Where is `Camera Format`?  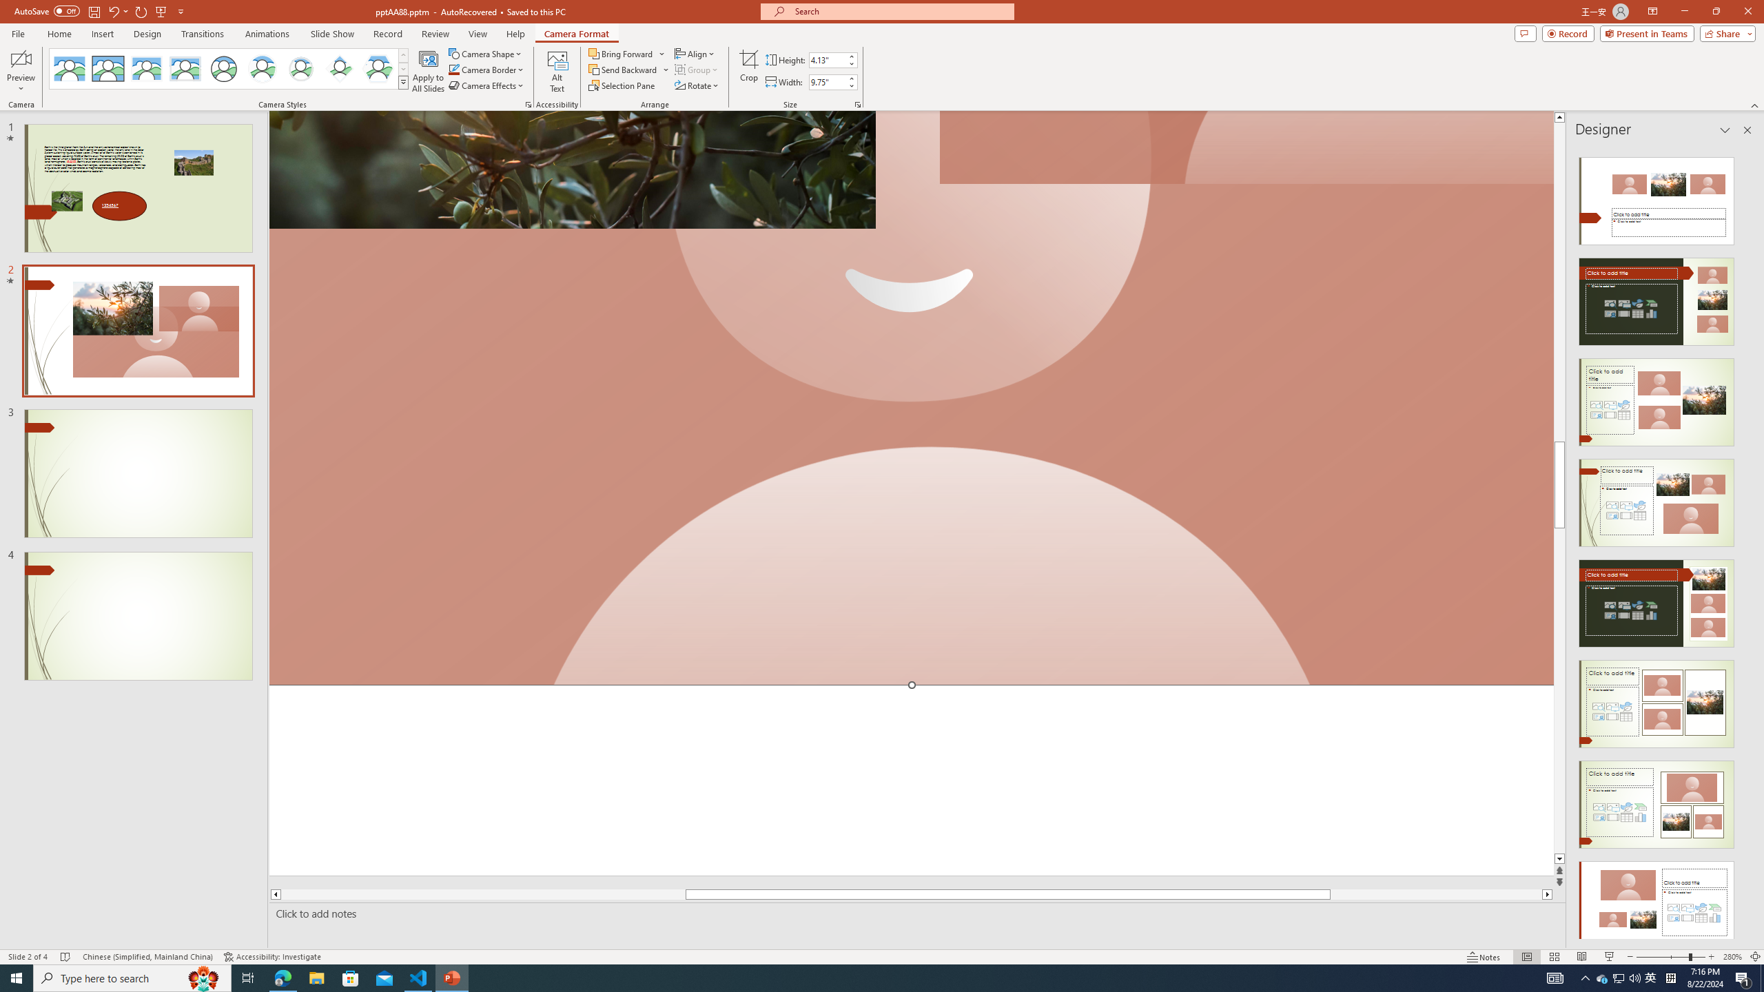
Camera Format is located at coordinates (577, 34).